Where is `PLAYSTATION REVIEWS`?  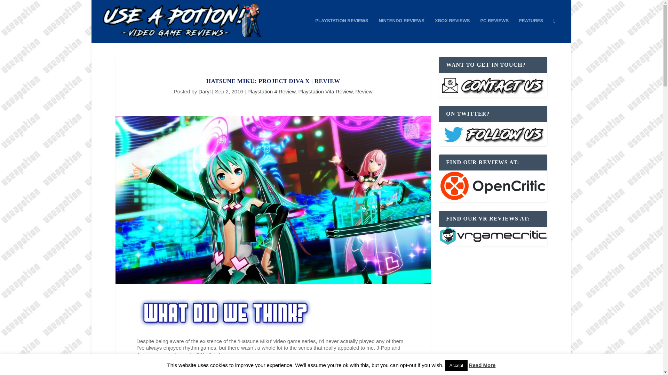 PLAYSTATION REVIEWS is located at coordinates (342, 31).